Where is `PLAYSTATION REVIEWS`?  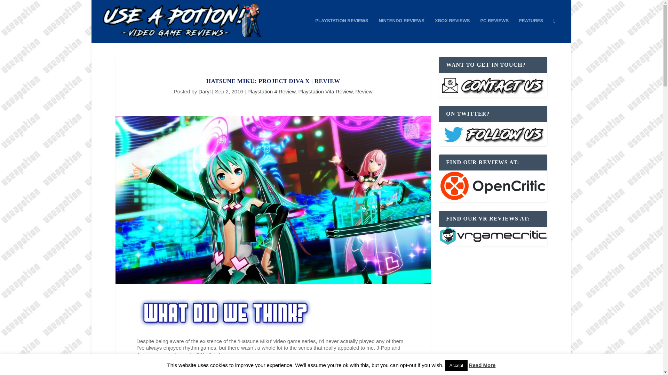 PLAYSTATION REVIEWS is located at coordinates (342, 31).